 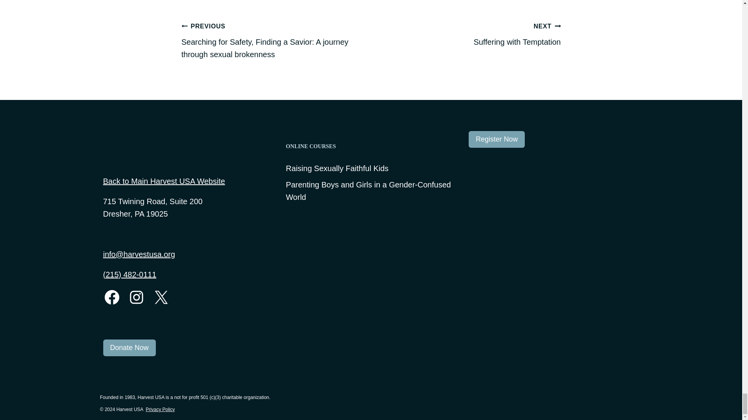 What do you see at coordinates (337, 168) in the screenshot?
I see `Register Now` at bounding box center [337, 168].